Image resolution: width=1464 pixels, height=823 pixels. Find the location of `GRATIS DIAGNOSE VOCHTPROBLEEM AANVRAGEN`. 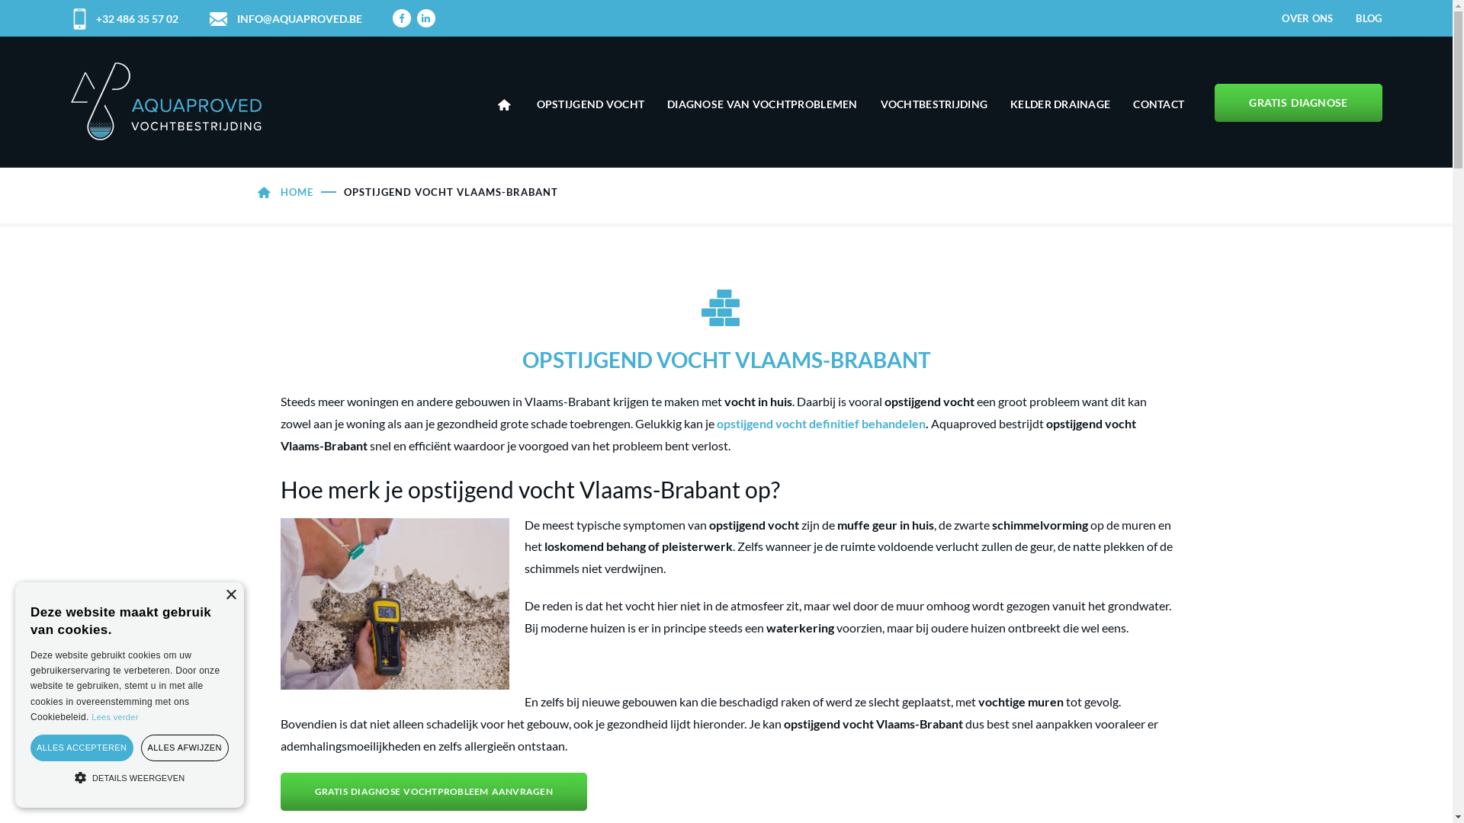

GRATIS DIAGNOSE VOCHTPROBLEEM AANVRAGEN is located at coordinates (434, 792).